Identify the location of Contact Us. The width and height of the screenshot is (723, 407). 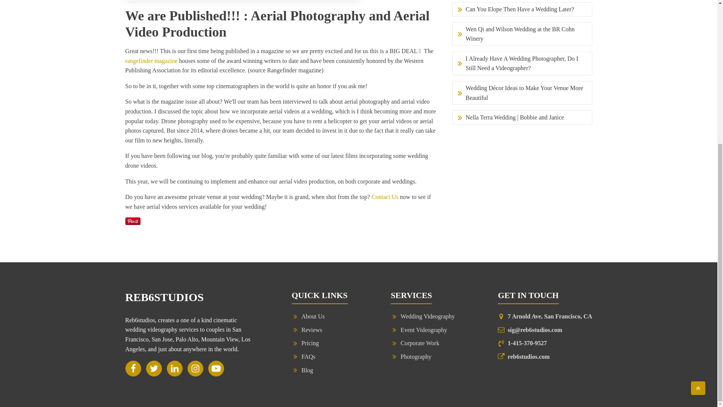
(385, 197).